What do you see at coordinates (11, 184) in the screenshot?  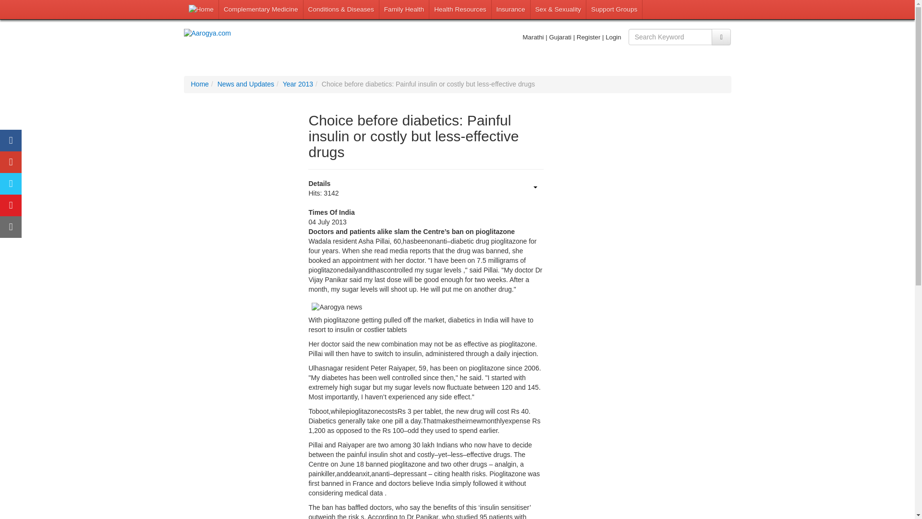 I see `Twitter` at bounding box center [11, 184].